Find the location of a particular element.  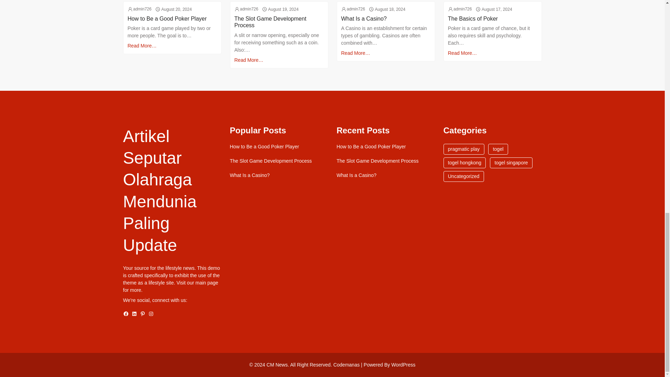

How to Be a Good Poker Player is located at coordinates (371, 147).